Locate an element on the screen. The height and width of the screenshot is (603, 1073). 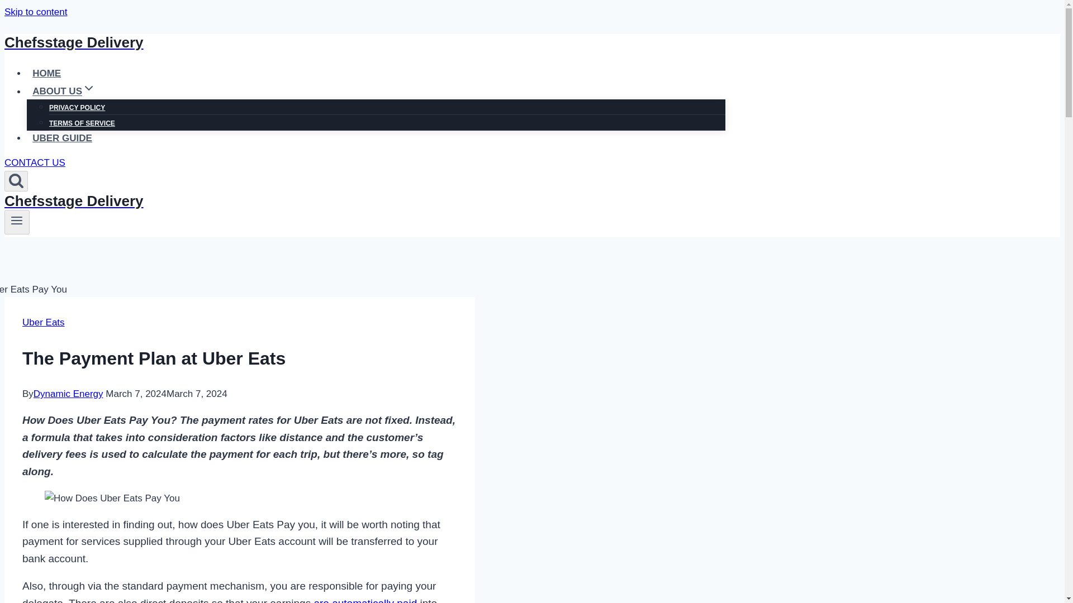
Chefsstage Delivery is located at coordinates (364, 201).